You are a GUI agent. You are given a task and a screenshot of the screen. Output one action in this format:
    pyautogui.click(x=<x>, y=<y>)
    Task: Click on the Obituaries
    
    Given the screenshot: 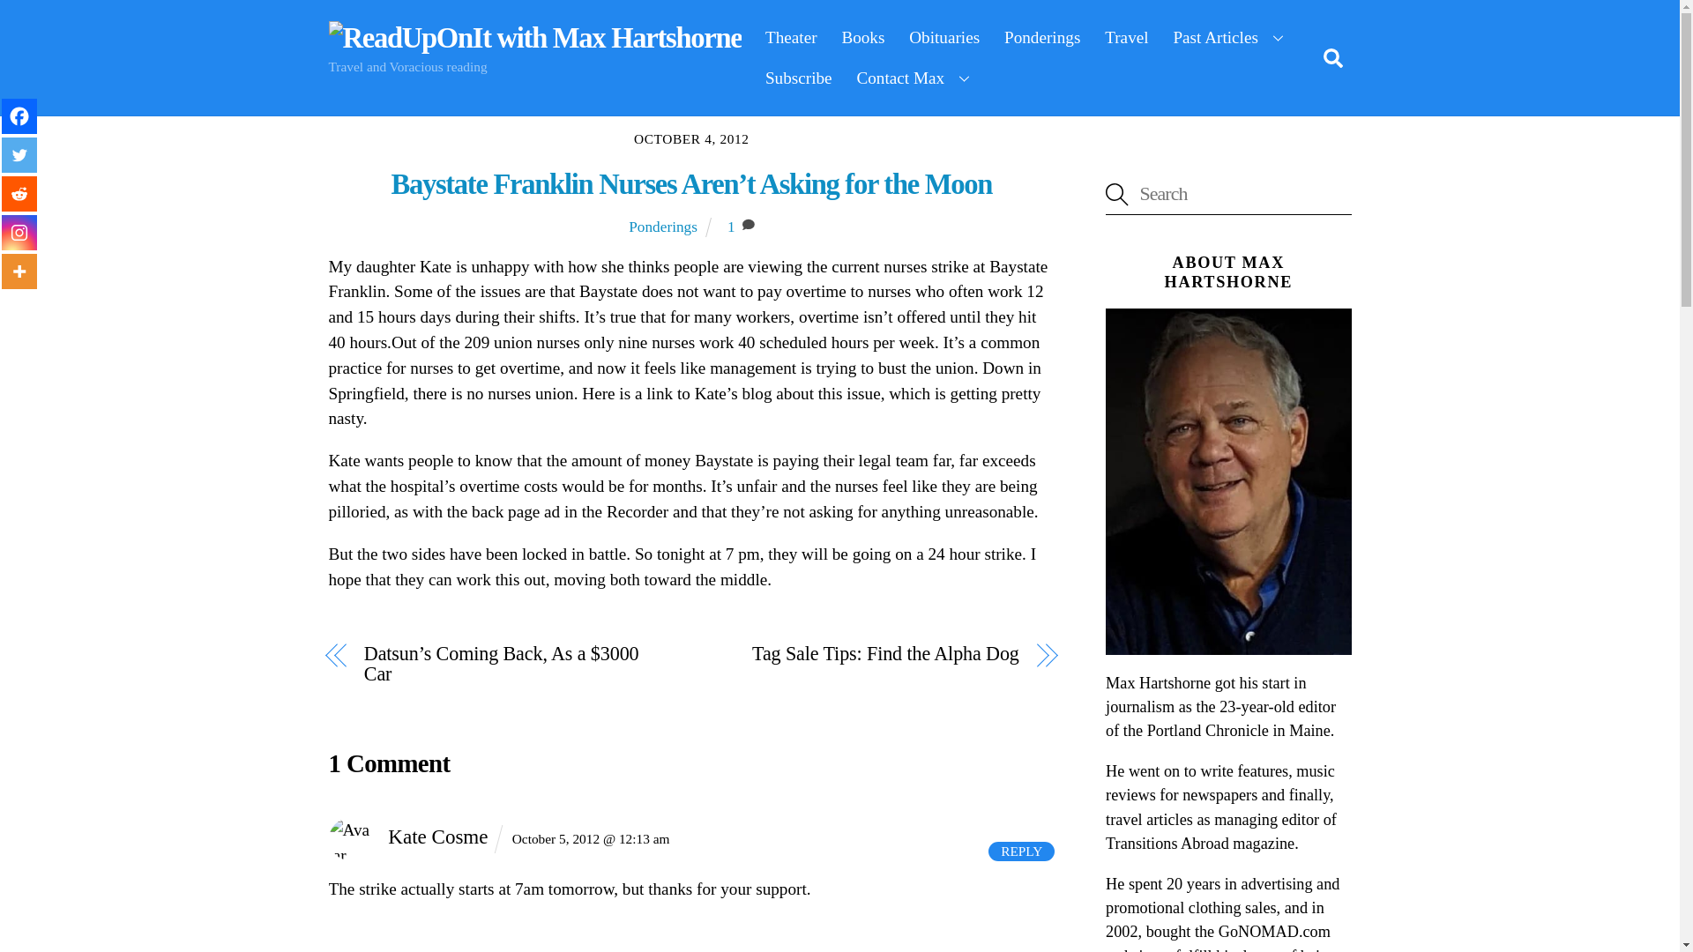 What is the action you would take?
    pyautogui.click(x=944, y=37)
    